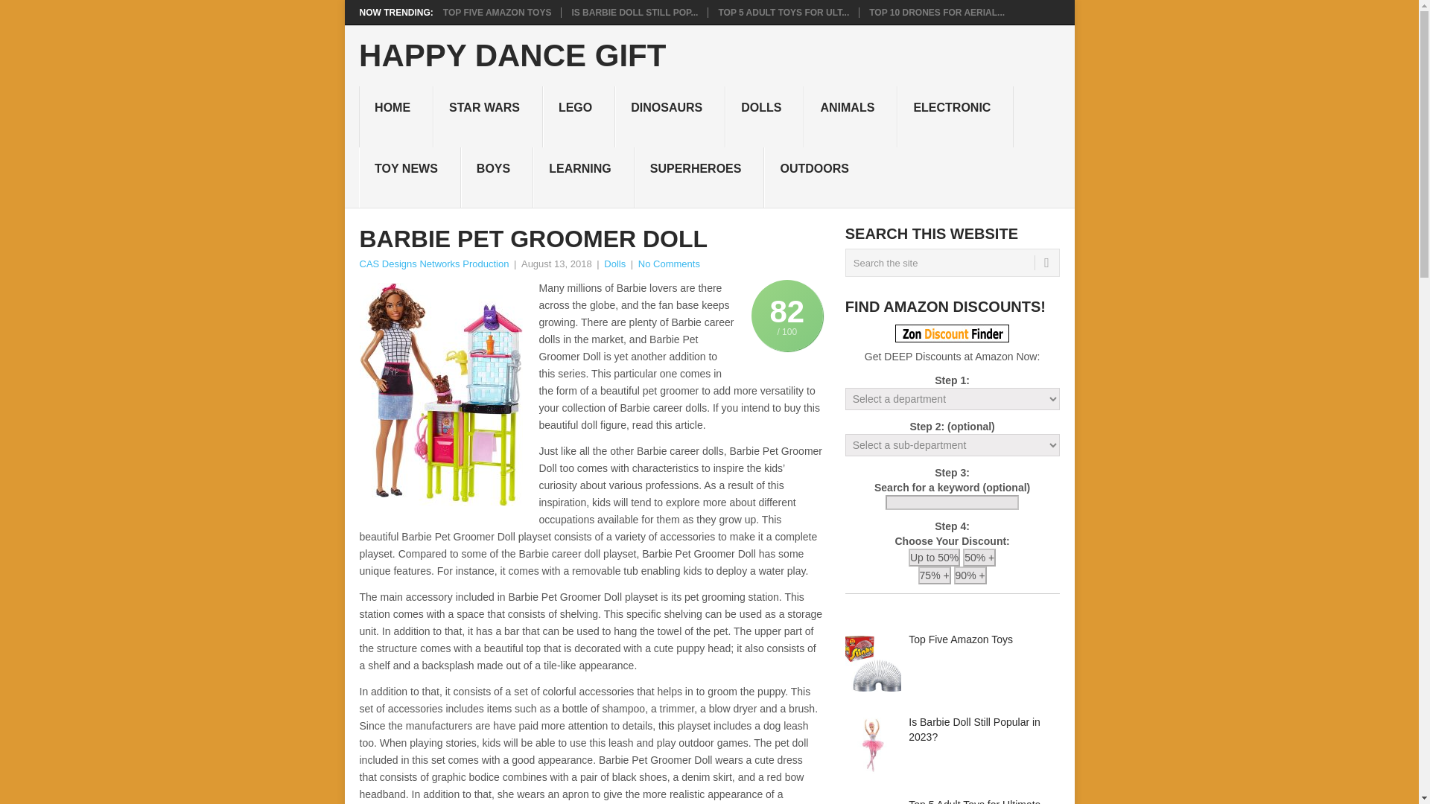 The width and height of the screenshot is (1430, 804). What do you see at coordinates (579, 116) in the screenshot?
I see `LEGO` at bounding box center [579, 116].